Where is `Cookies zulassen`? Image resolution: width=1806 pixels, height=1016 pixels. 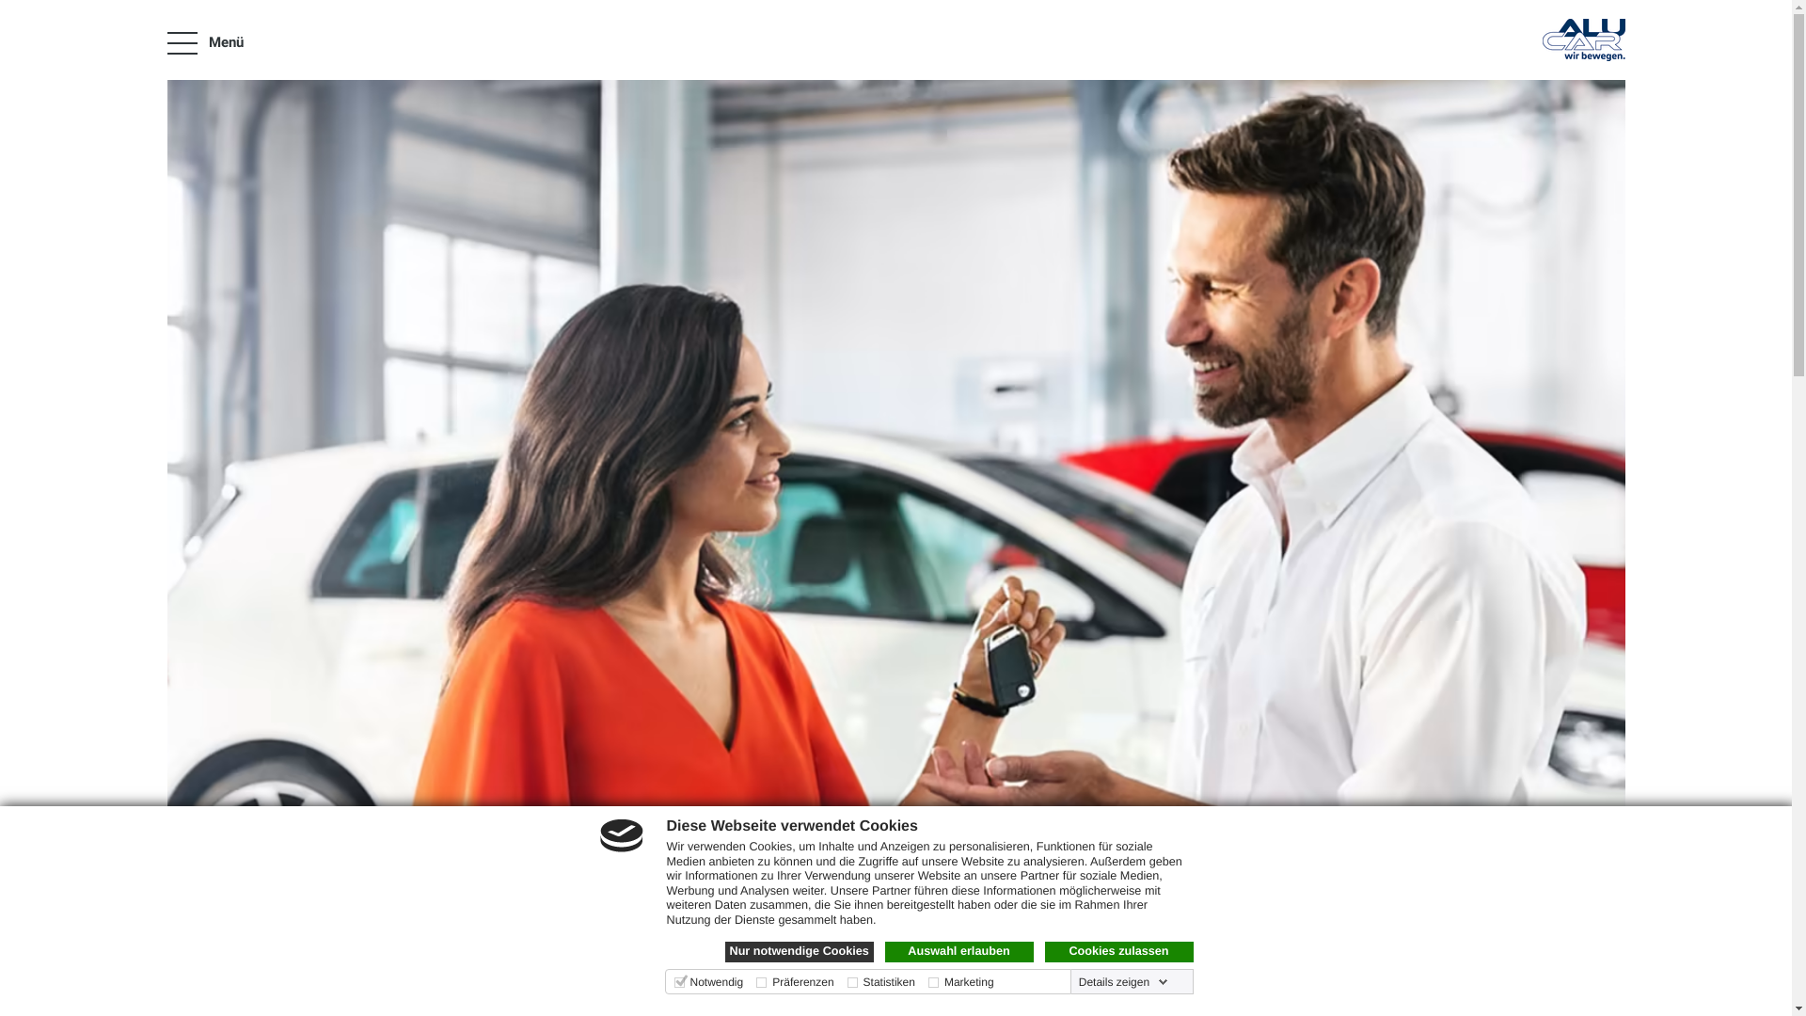 Cookies zulassen is located at coordinates (1118, 952).